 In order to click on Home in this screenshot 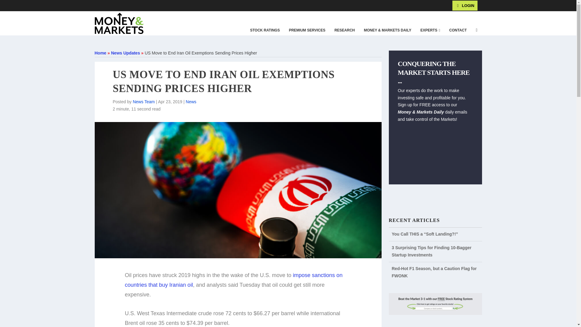, I will do `click(100, 53)`.